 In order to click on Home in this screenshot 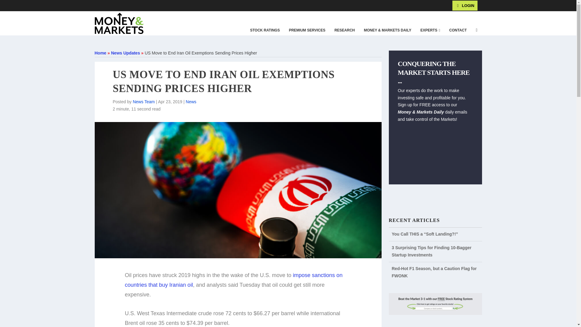, I will do `click(100, 53)`.